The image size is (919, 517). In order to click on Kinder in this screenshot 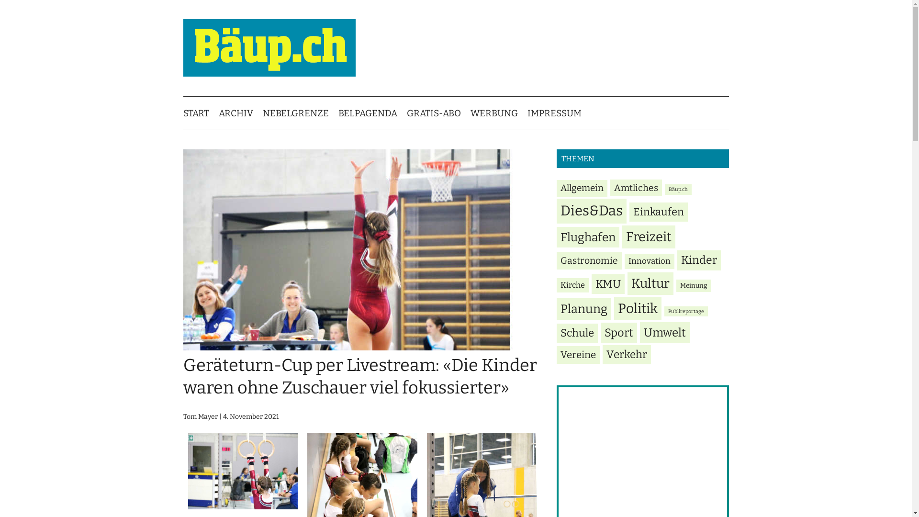, I will do `click(699, 260)`.